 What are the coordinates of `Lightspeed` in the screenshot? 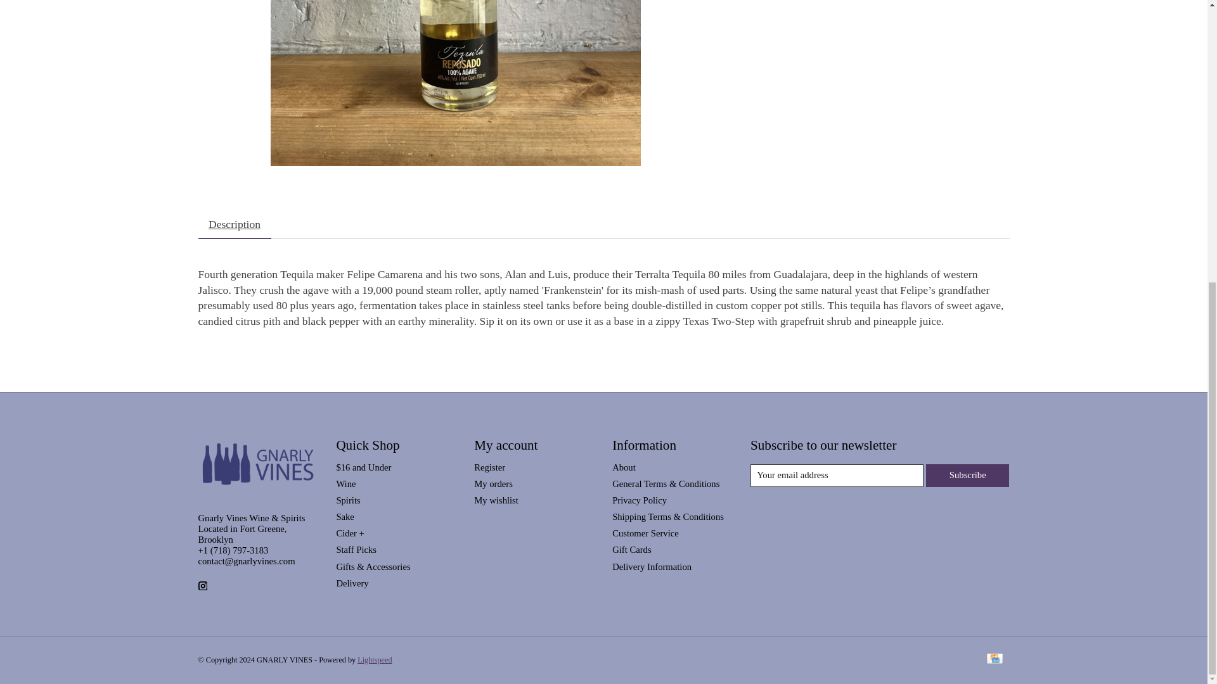 It's located at (375, 659).